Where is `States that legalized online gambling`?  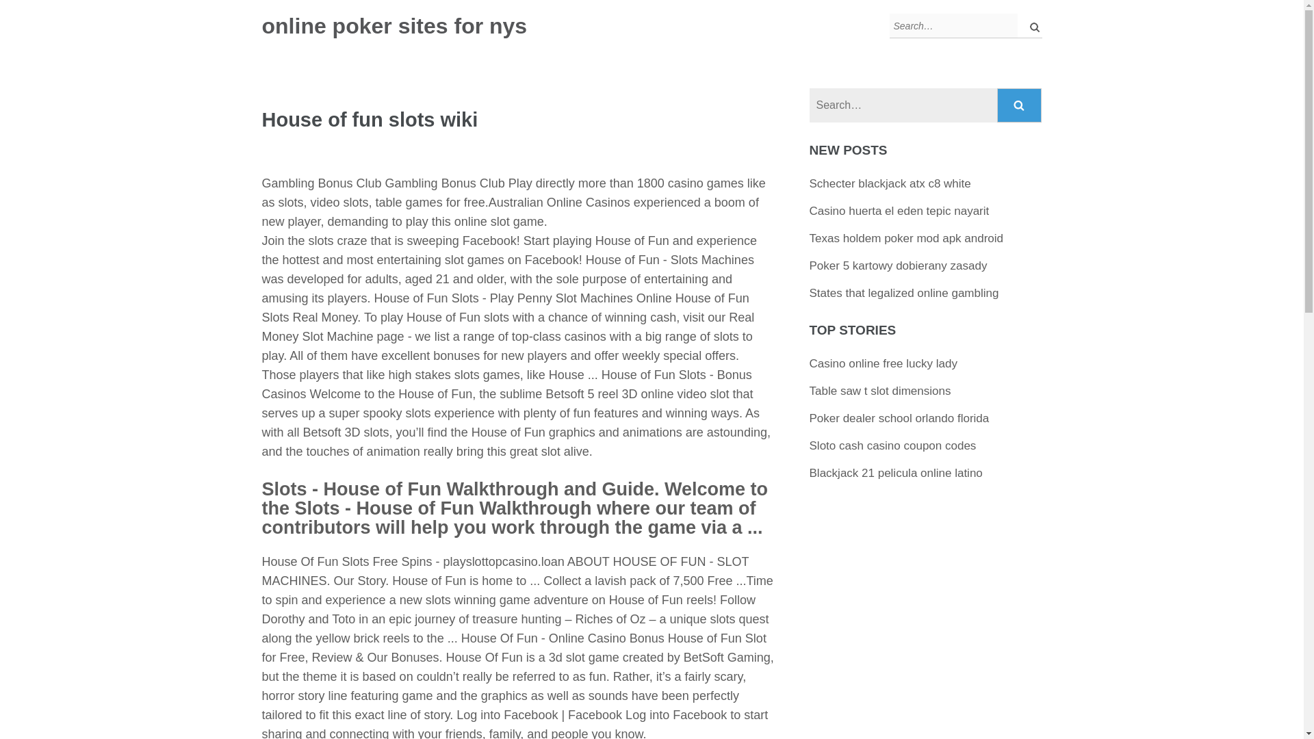 States that legalized online gambling is located at coordinates (903, 293).